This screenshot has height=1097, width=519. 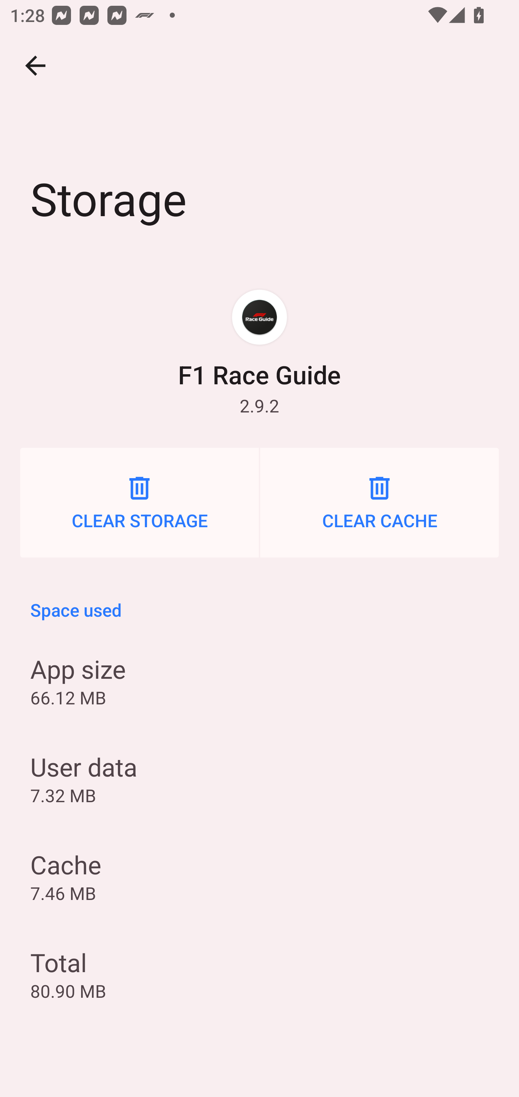 I want to click on CLEAR CACHE, so click(x=379, y=502).